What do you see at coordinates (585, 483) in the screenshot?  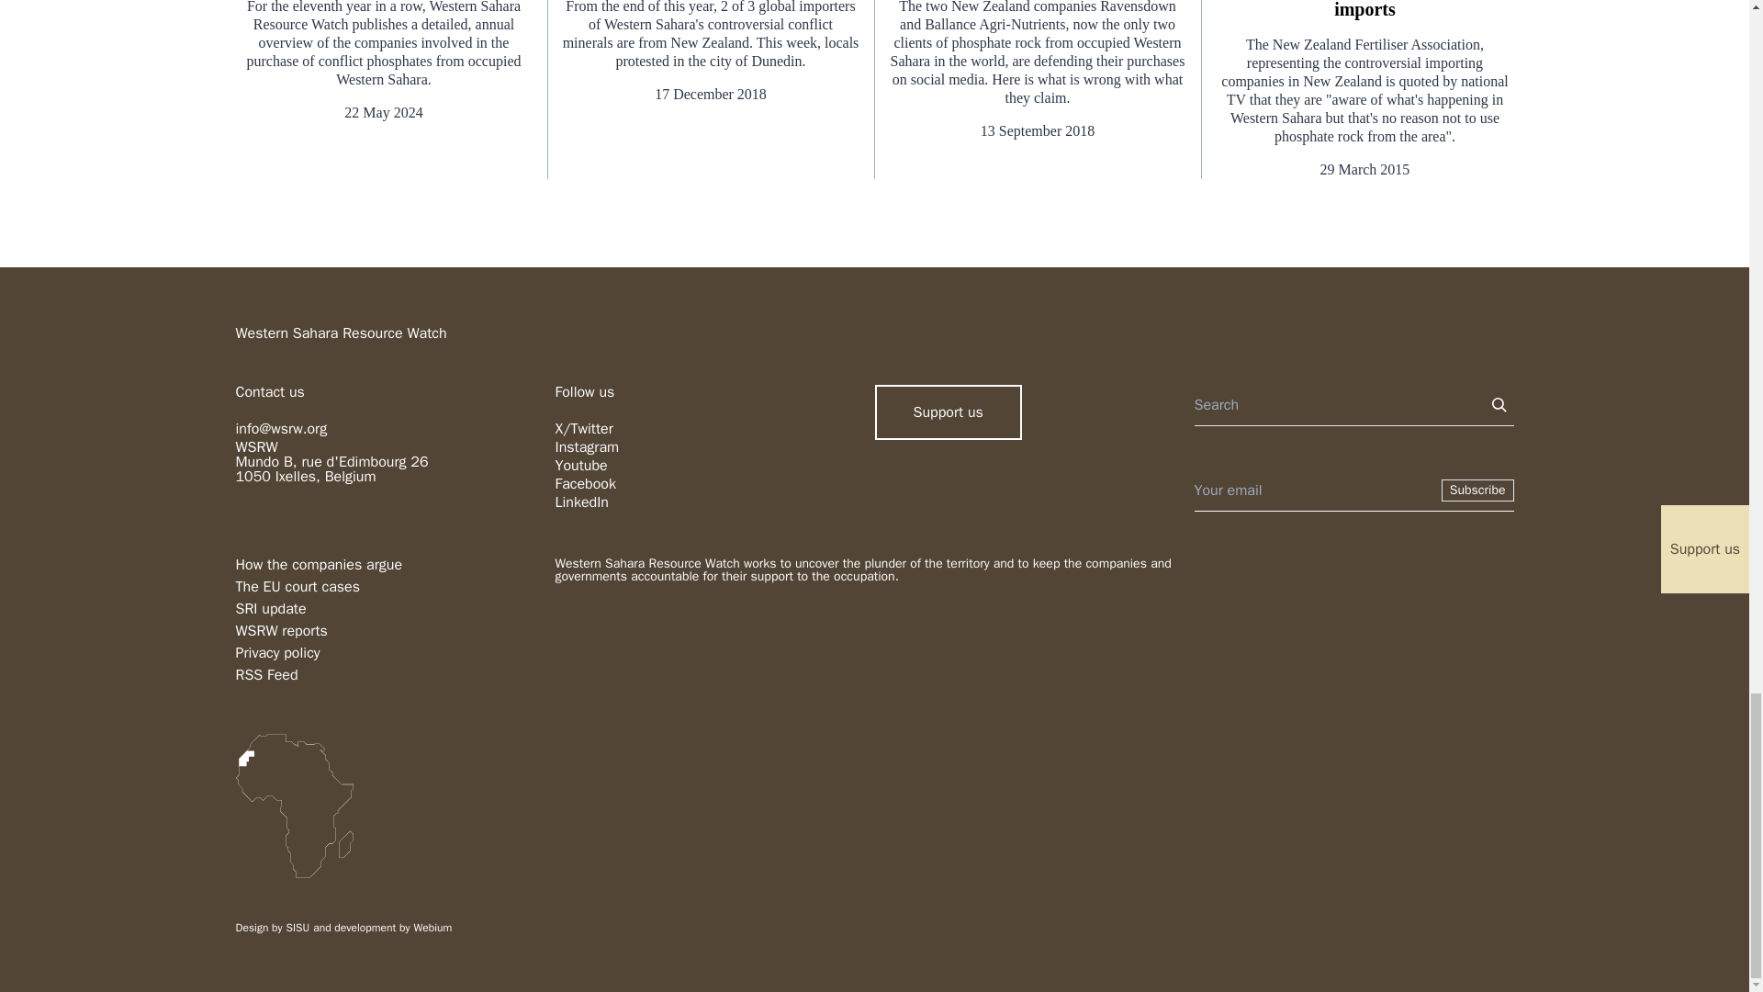 I see `Facebook` at bounding box center [585, 483].